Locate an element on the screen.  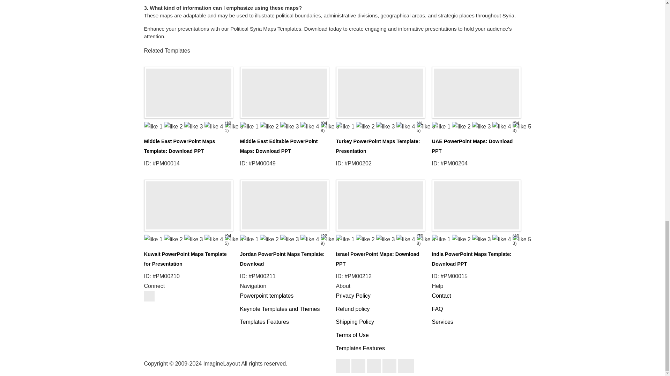
Middle East PowerPoint Maps Template: Download PPT is located at coordinates (188, 91).